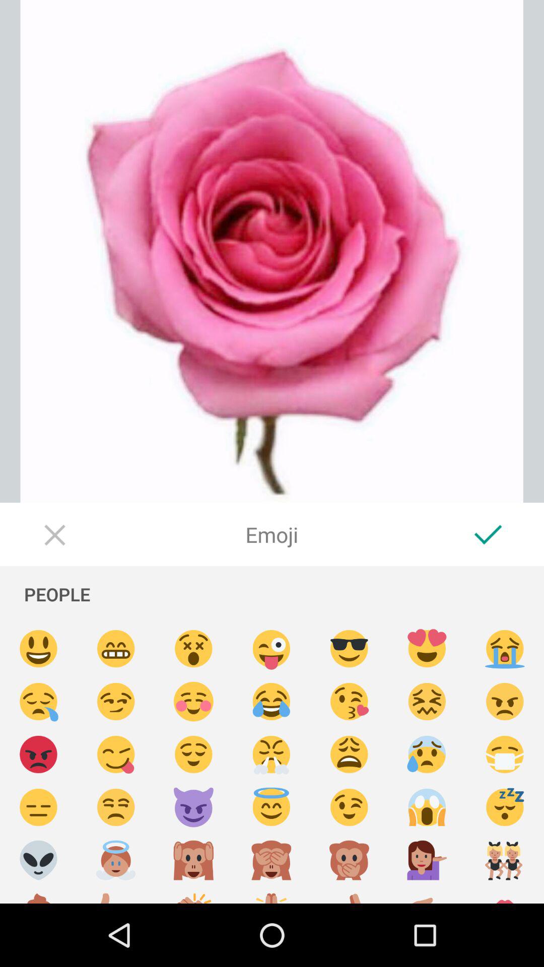 Image resolution: width=544 pixels, height=967 pixels. What do you see at coordinates (505, 702) in the screenshot?
I see `anger emoji` at bounding box center [505, 702].